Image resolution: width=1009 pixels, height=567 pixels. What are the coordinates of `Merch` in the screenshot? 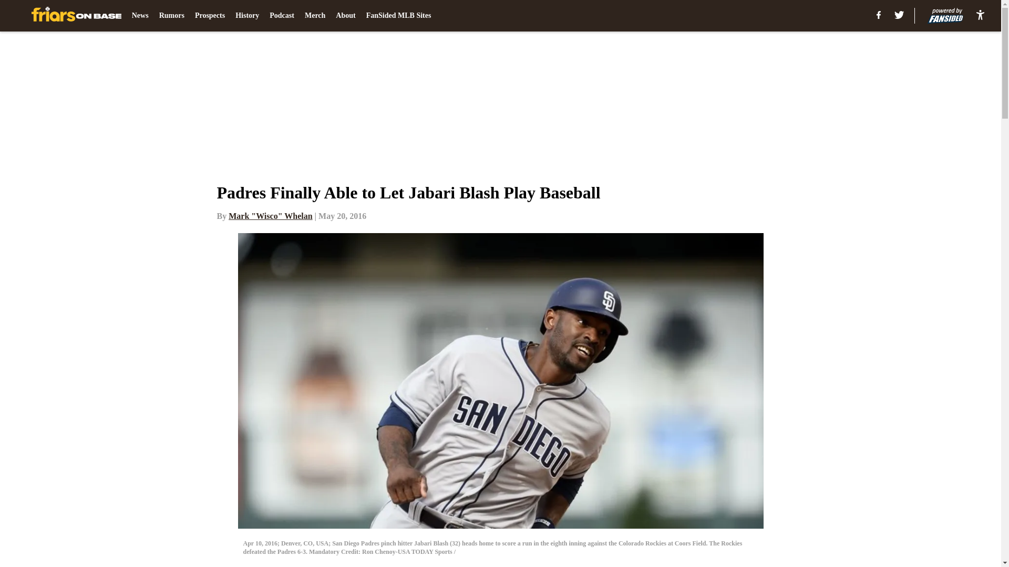 It's located at (314, 16).